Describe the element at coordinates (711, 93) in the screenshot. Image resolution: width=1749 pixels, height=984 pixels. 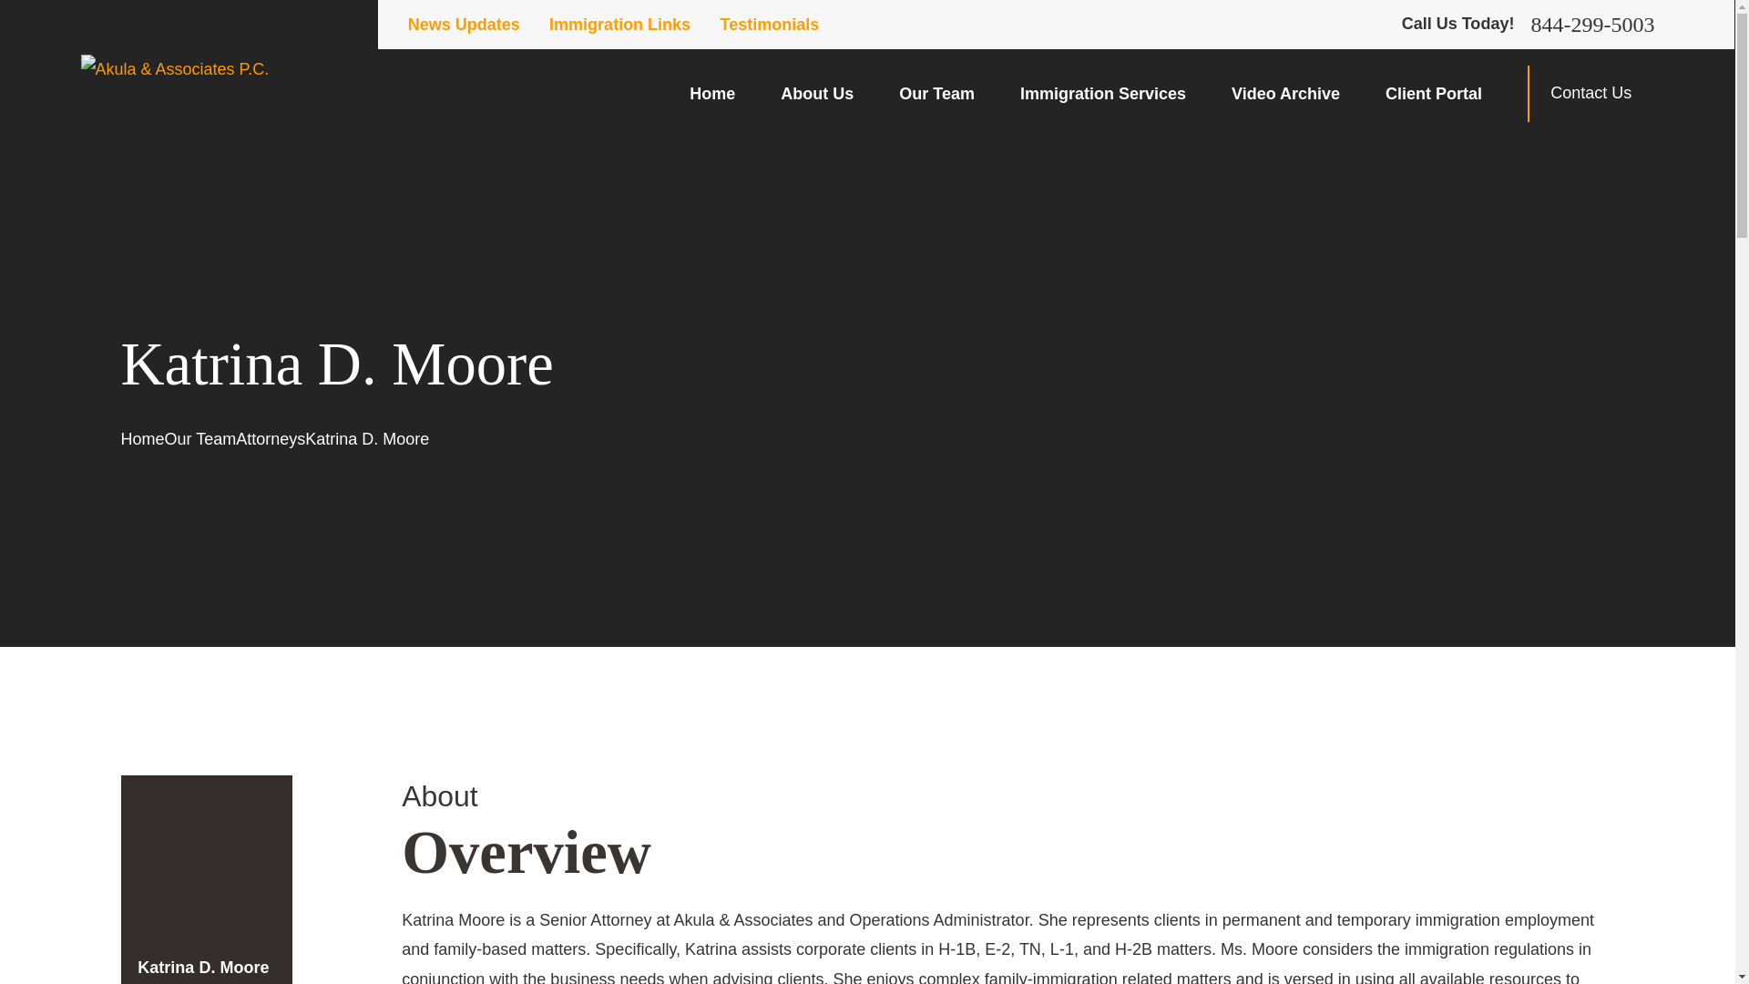
I see `Home` at that location.